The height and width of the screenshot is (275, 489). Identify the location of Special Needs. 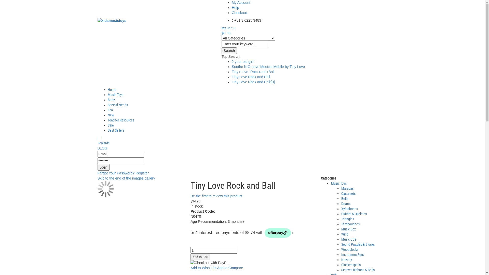
(118, 105).